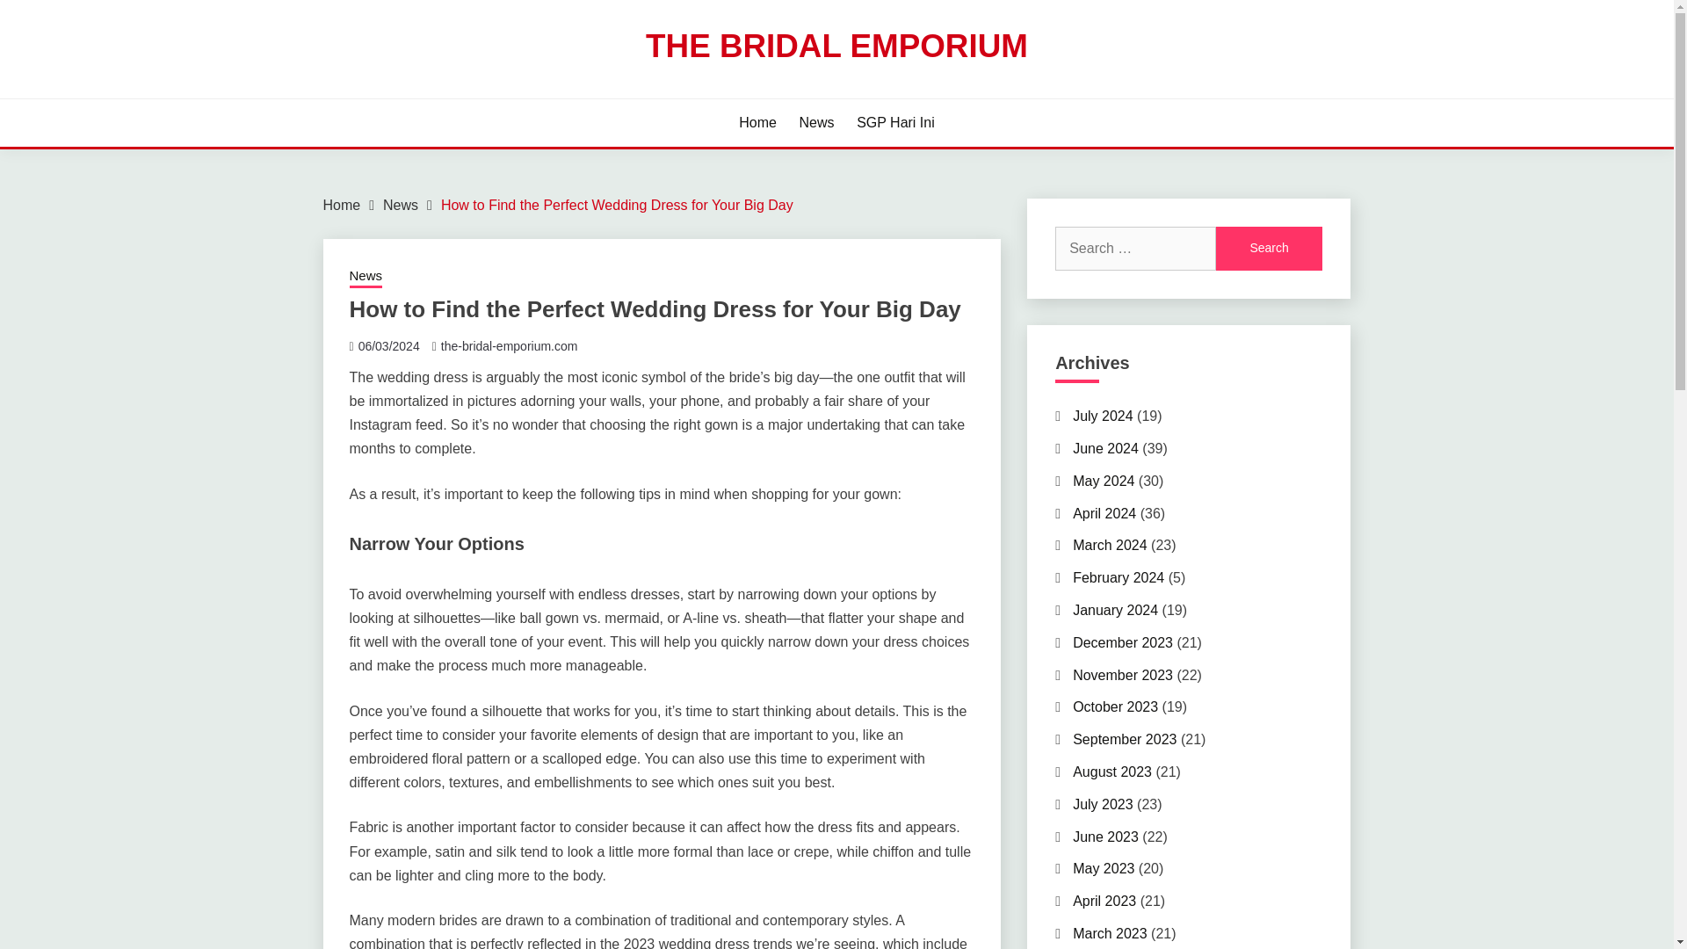  Describe the element at coordinates (1269, 248) in the screenshot. I see `Search` at that location.